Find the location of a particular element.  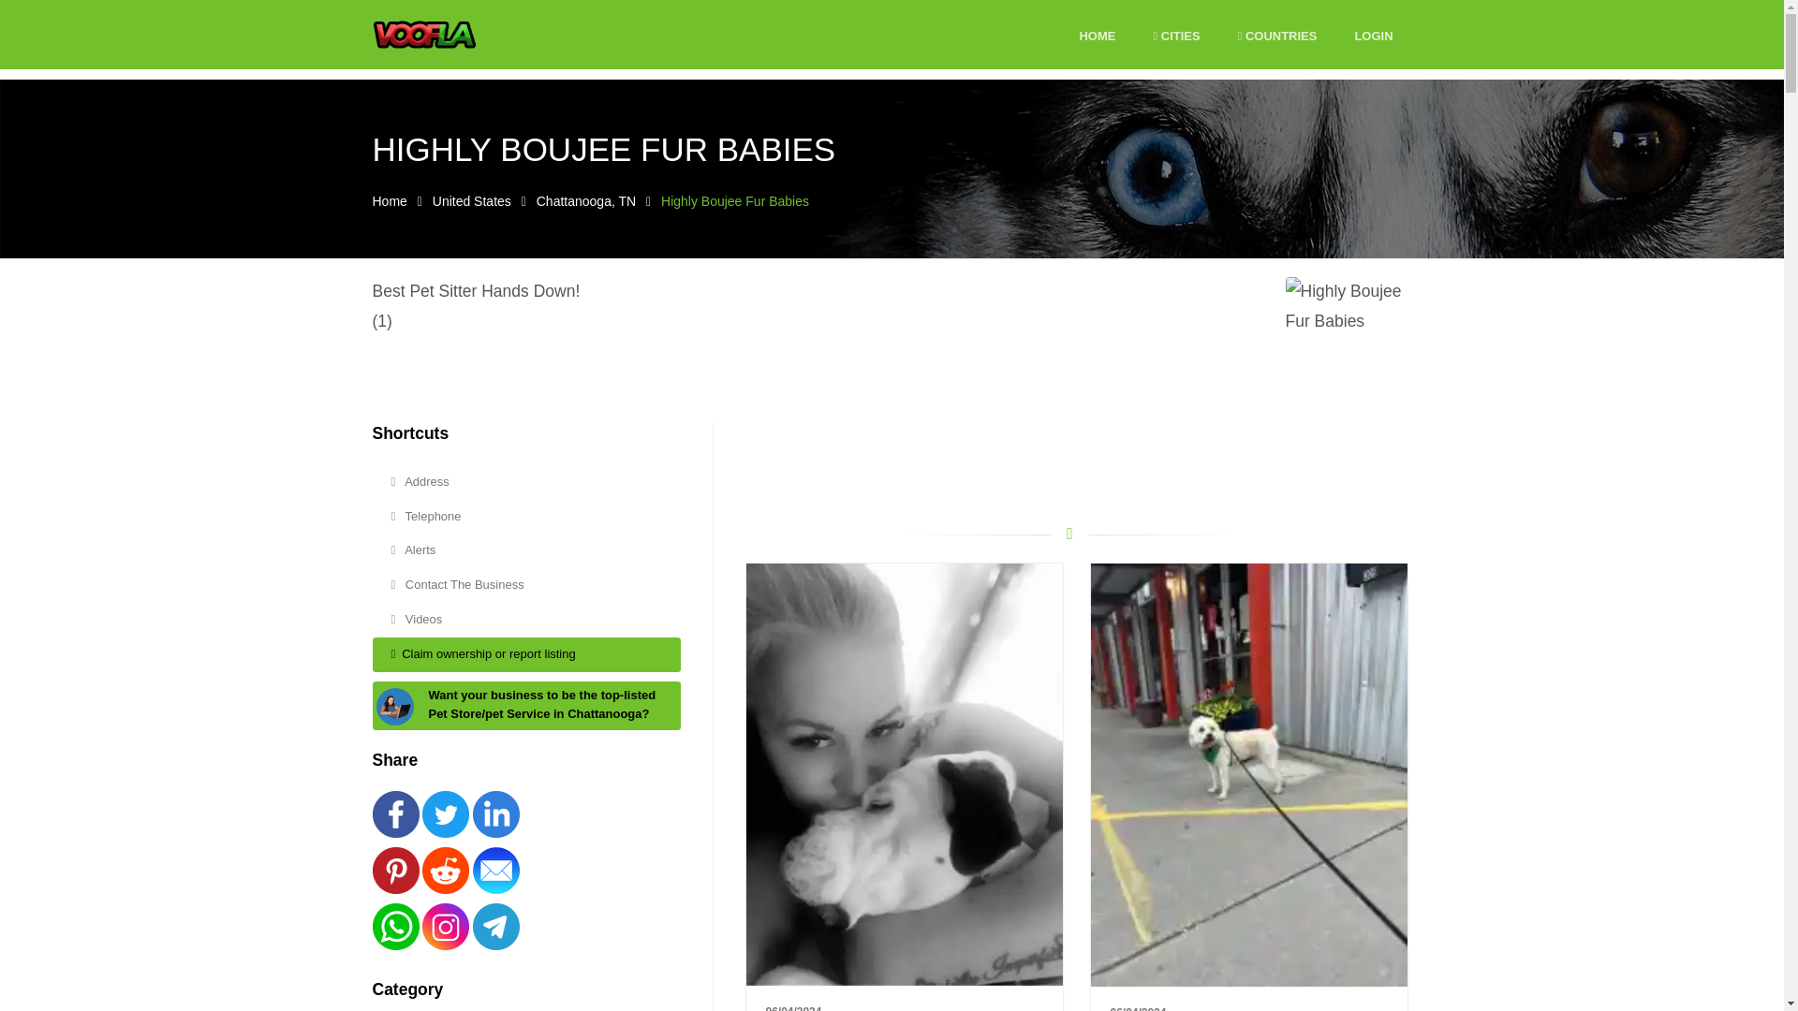

Chattanooga, TN is located at coordinates (586, 200).